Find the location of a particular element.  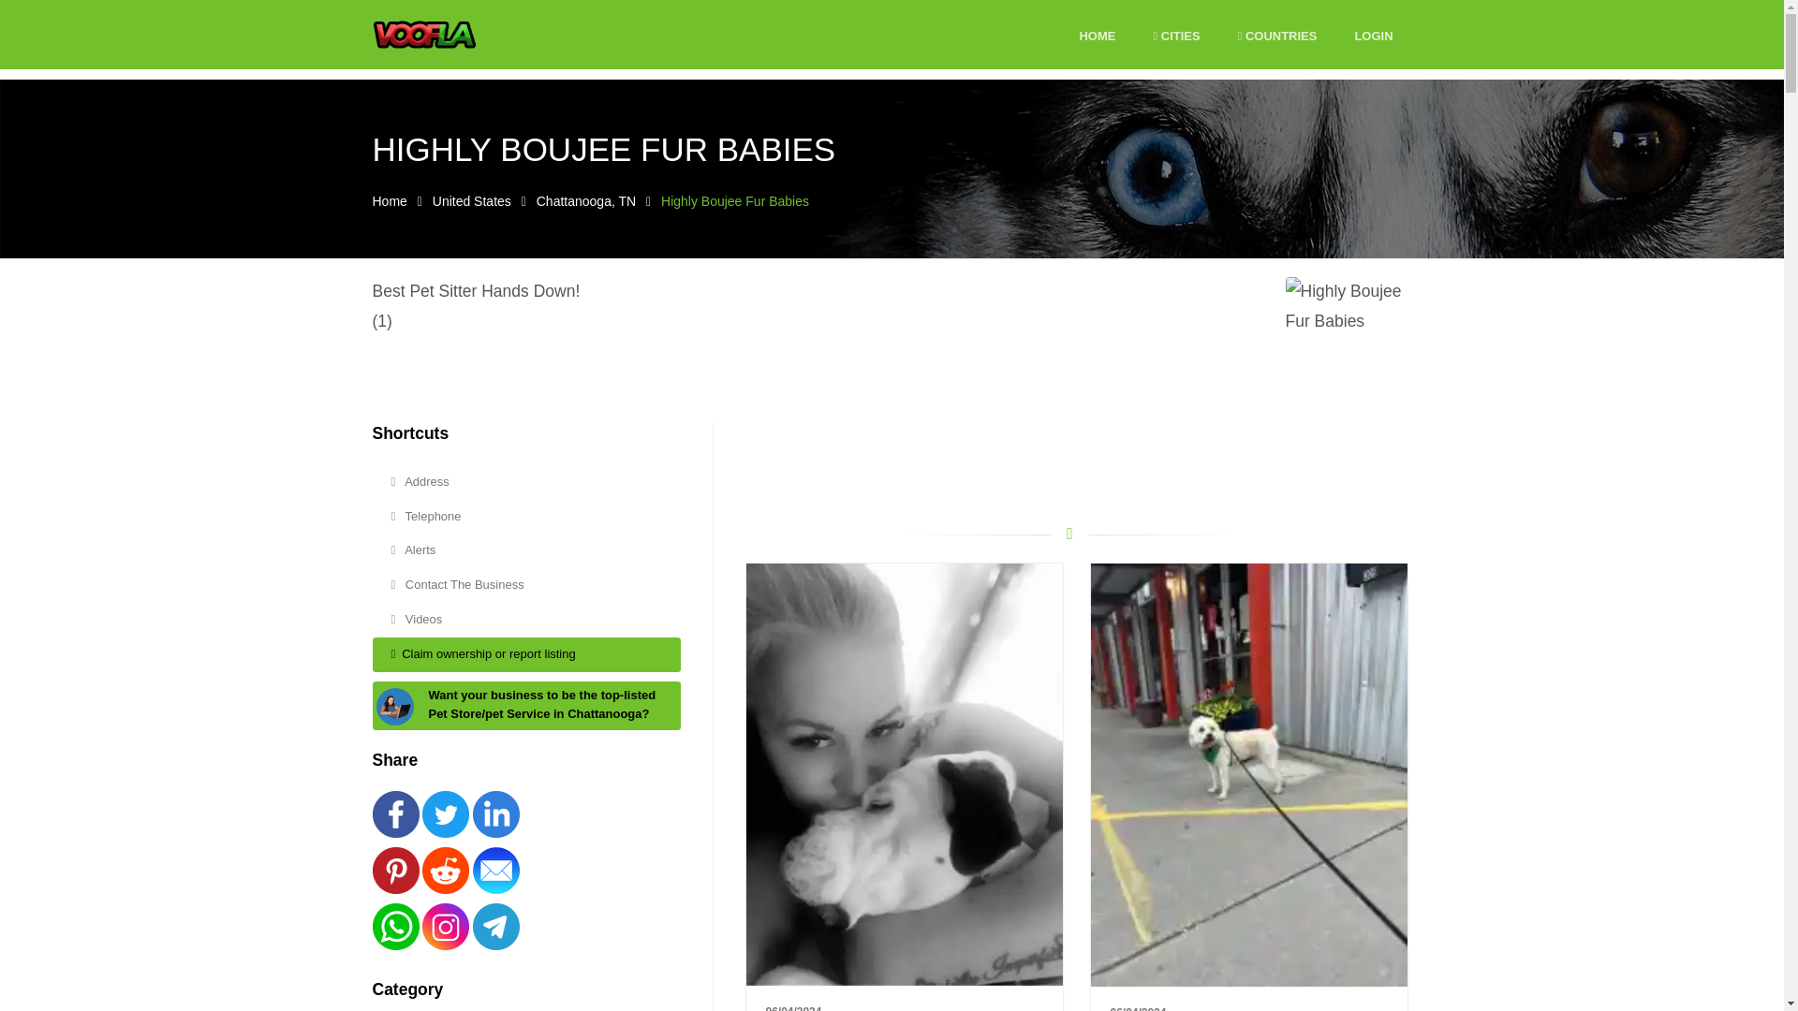

Chattanooga, TN is located at coordinates (586, 200).